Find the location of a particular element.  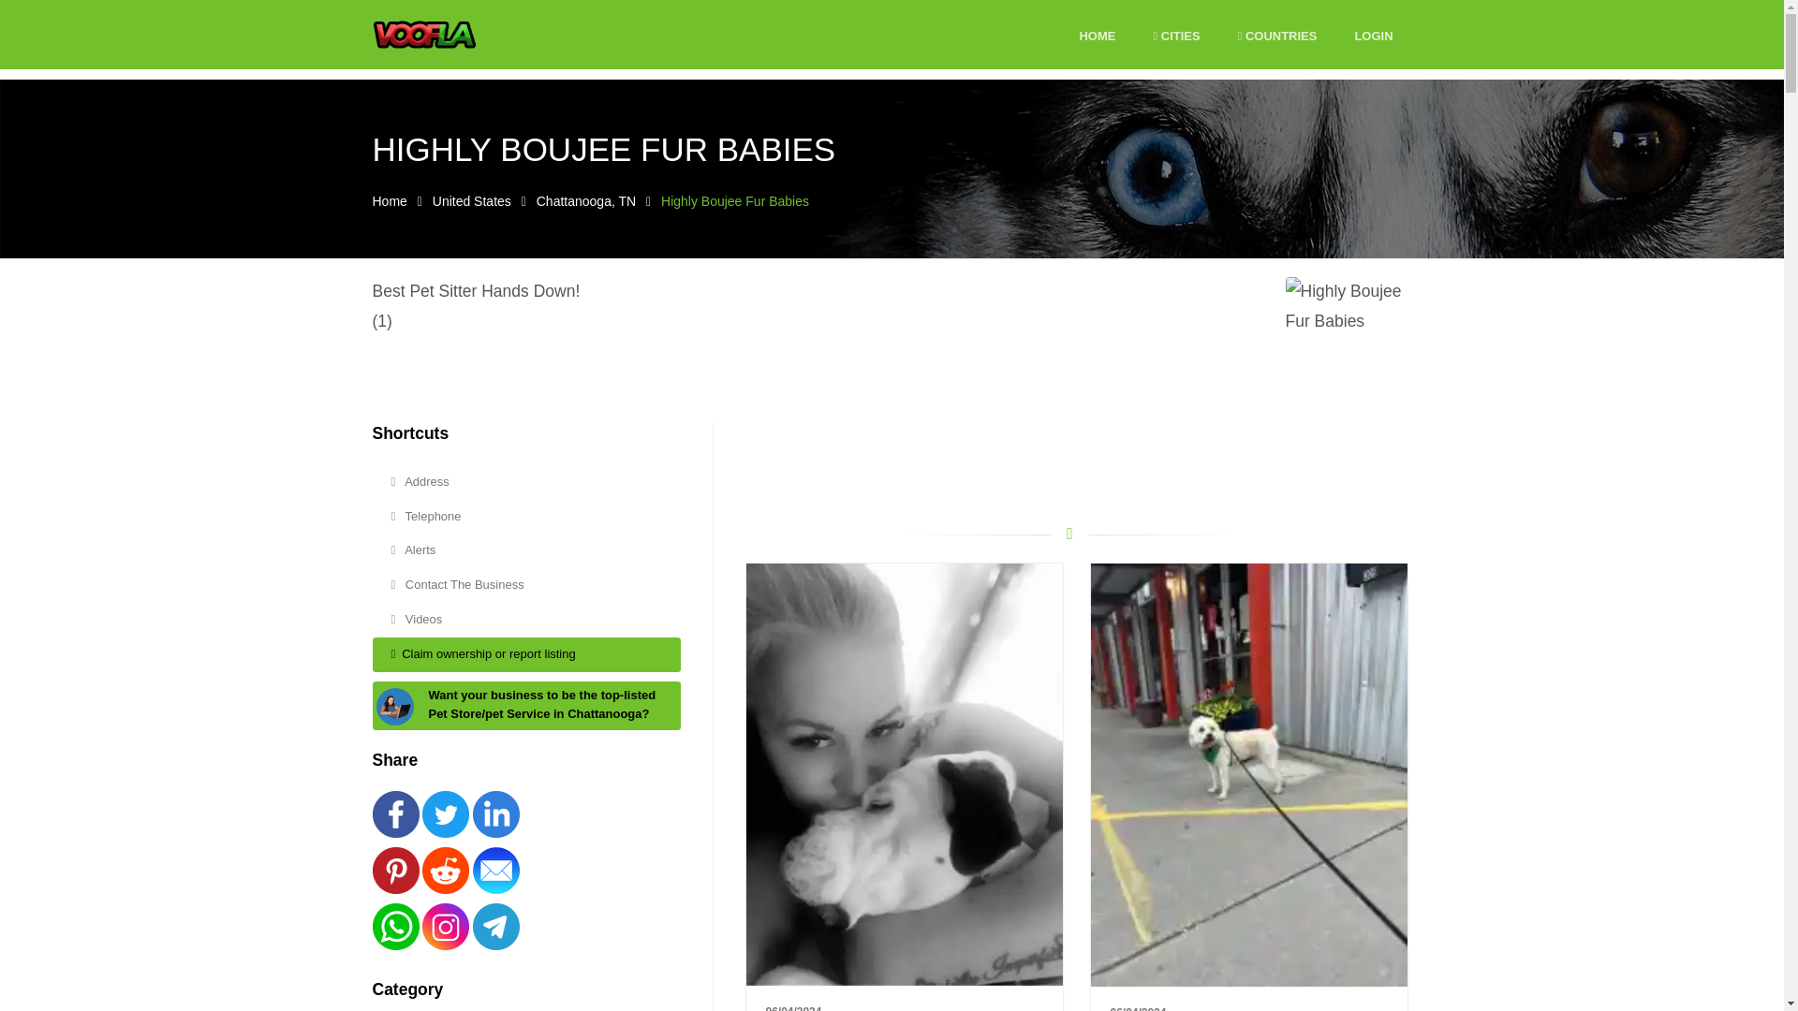

Chattanooga, TN is located at coordinates (586, 200).